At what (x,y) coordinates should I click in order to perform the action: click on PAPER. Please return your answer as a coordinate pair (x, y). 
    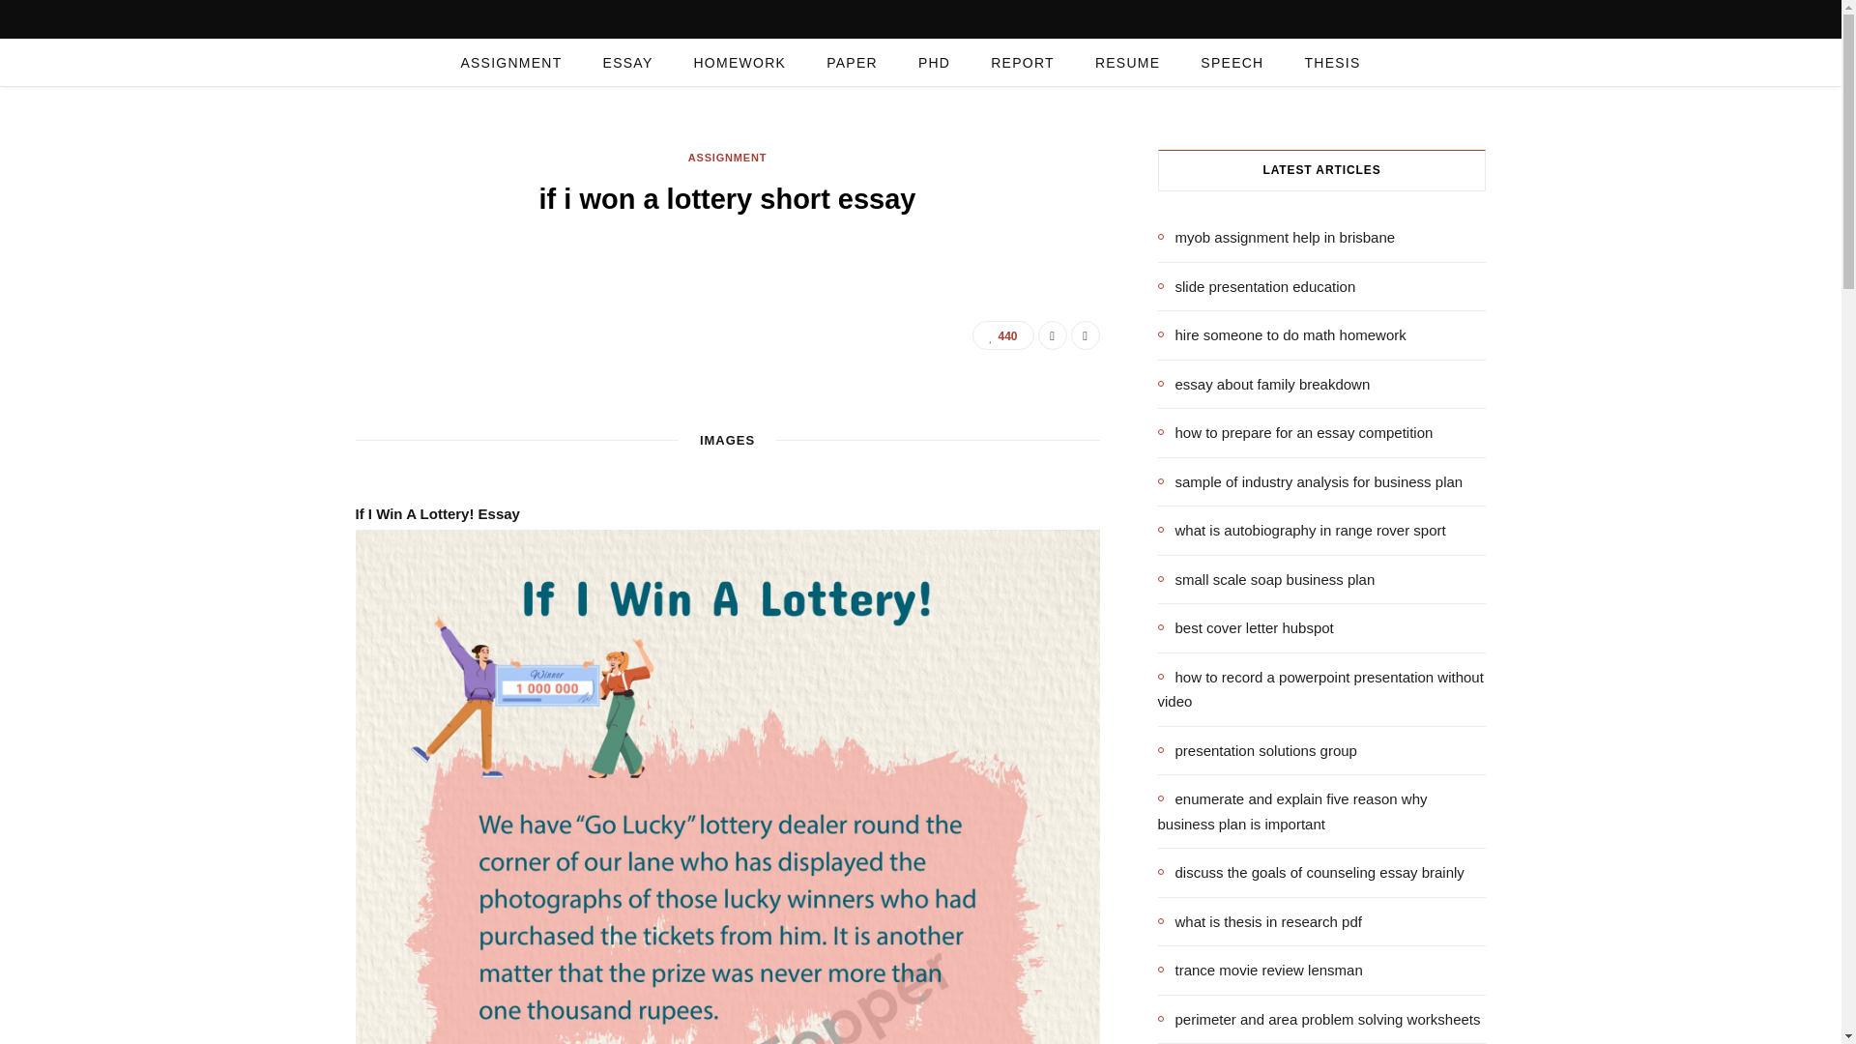
    Looking at the image, I should click on (852, 62).